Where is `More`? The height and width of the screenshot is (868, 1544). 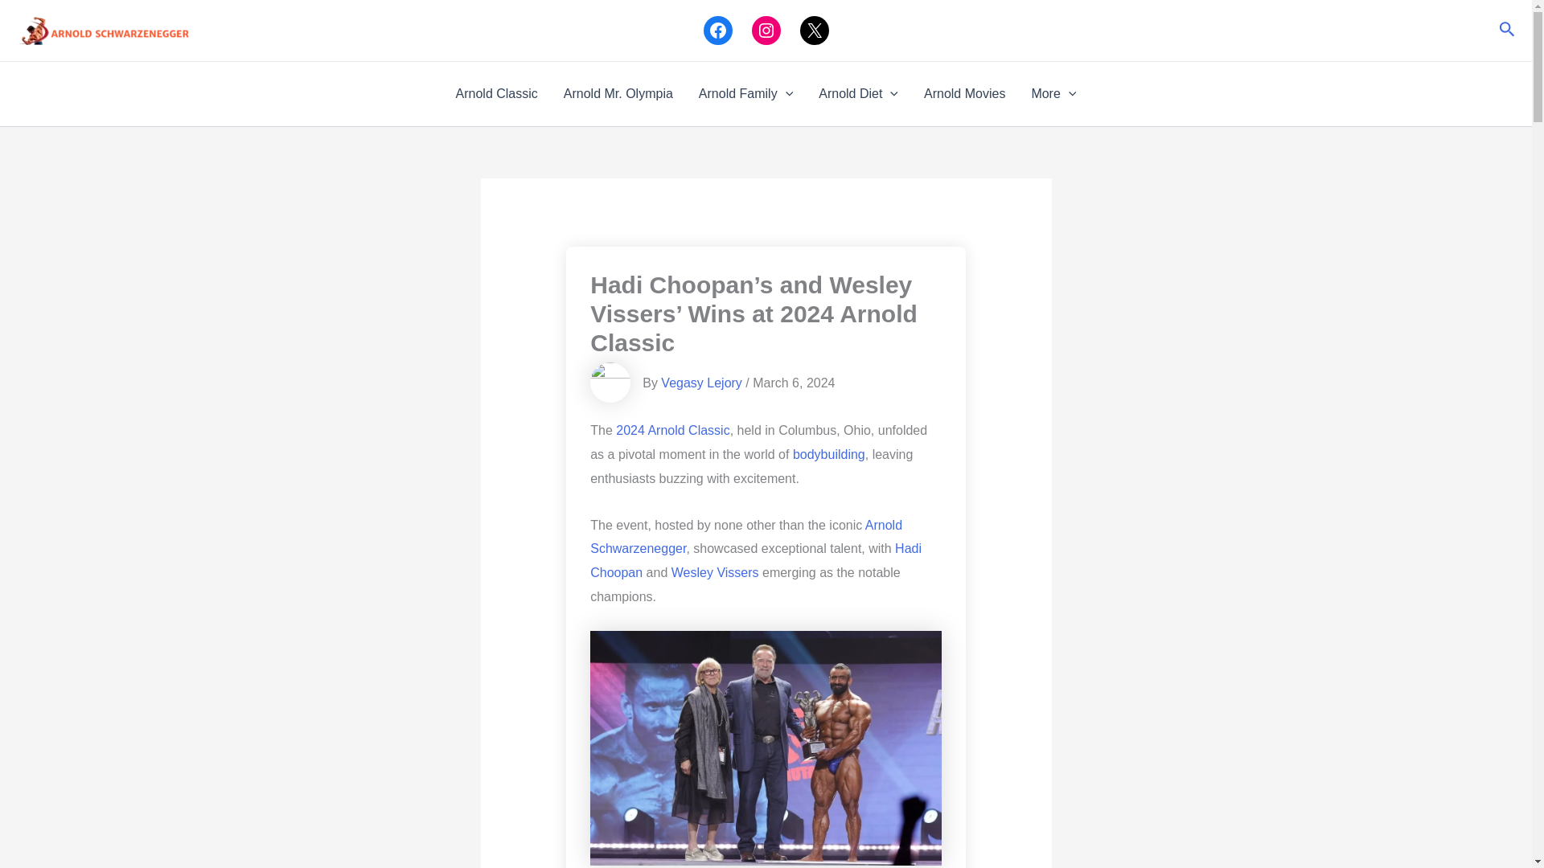
More is located at coordinates (1053, 93).